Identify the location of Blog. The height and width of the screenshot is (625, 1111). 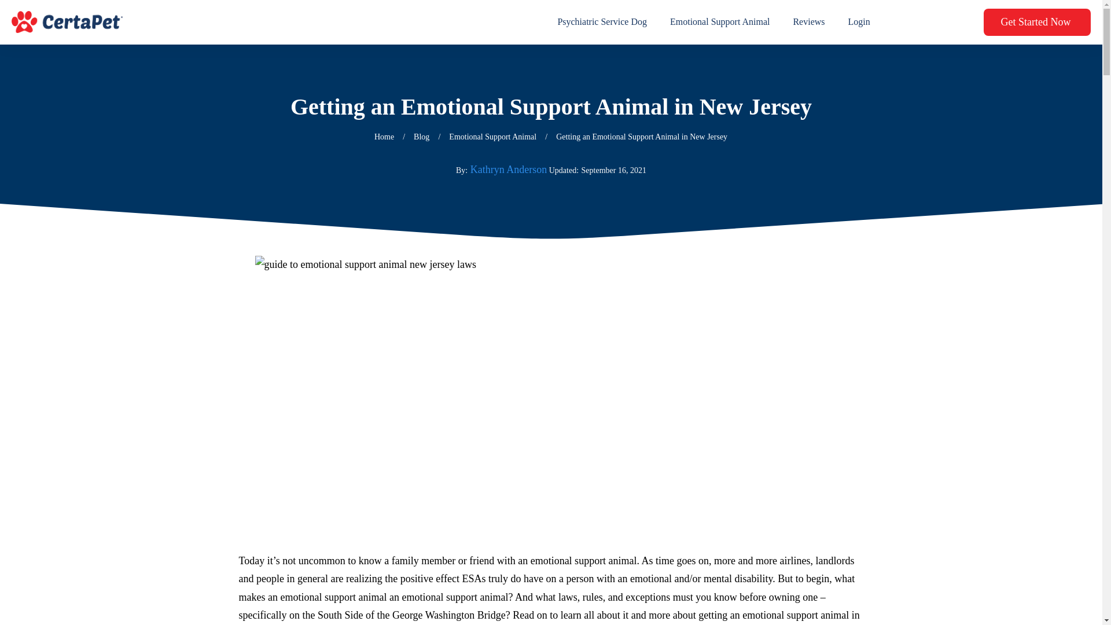
(421, 137).